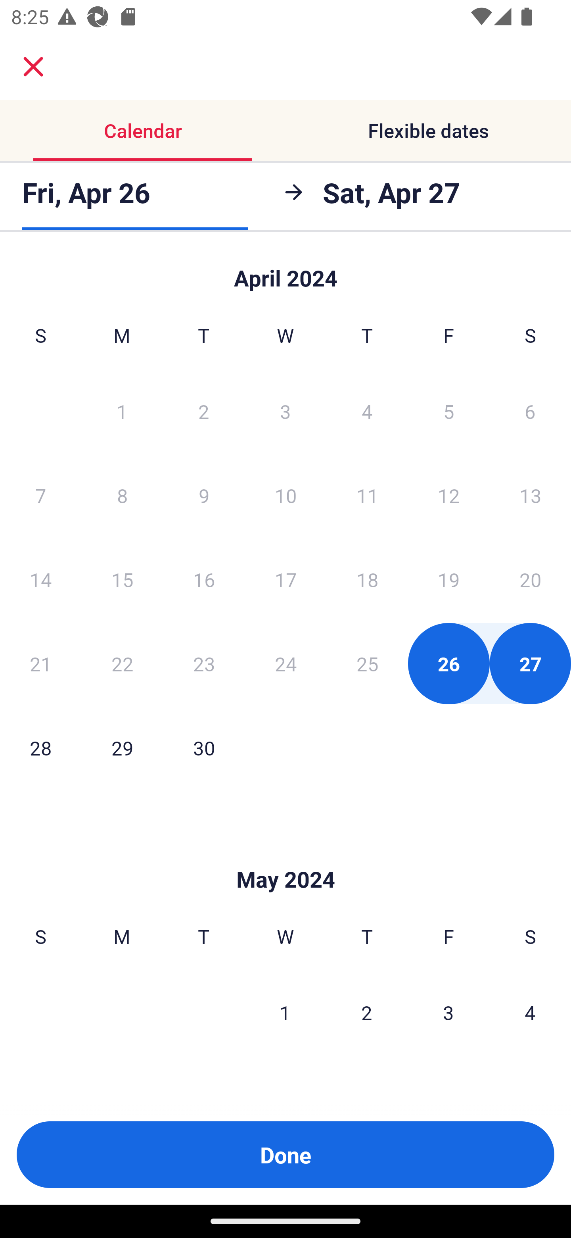 The image size is (571, 1238). Describe the element at coordinates (204, 748) in the screenshot. I see `30 Tuesday, April 30, 2024` at that location.